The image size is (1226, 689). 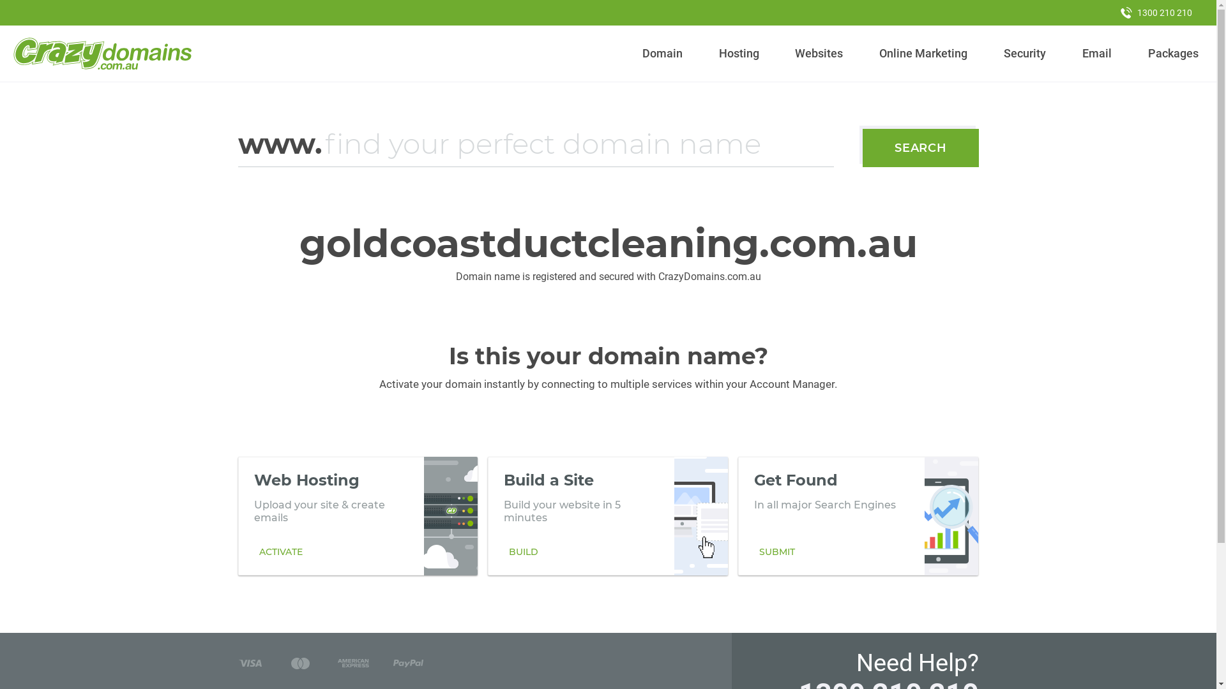 What do you see at coordinates (1025, 54) in the screenshot?
I see `Security` at bounding box center [1025, 54].